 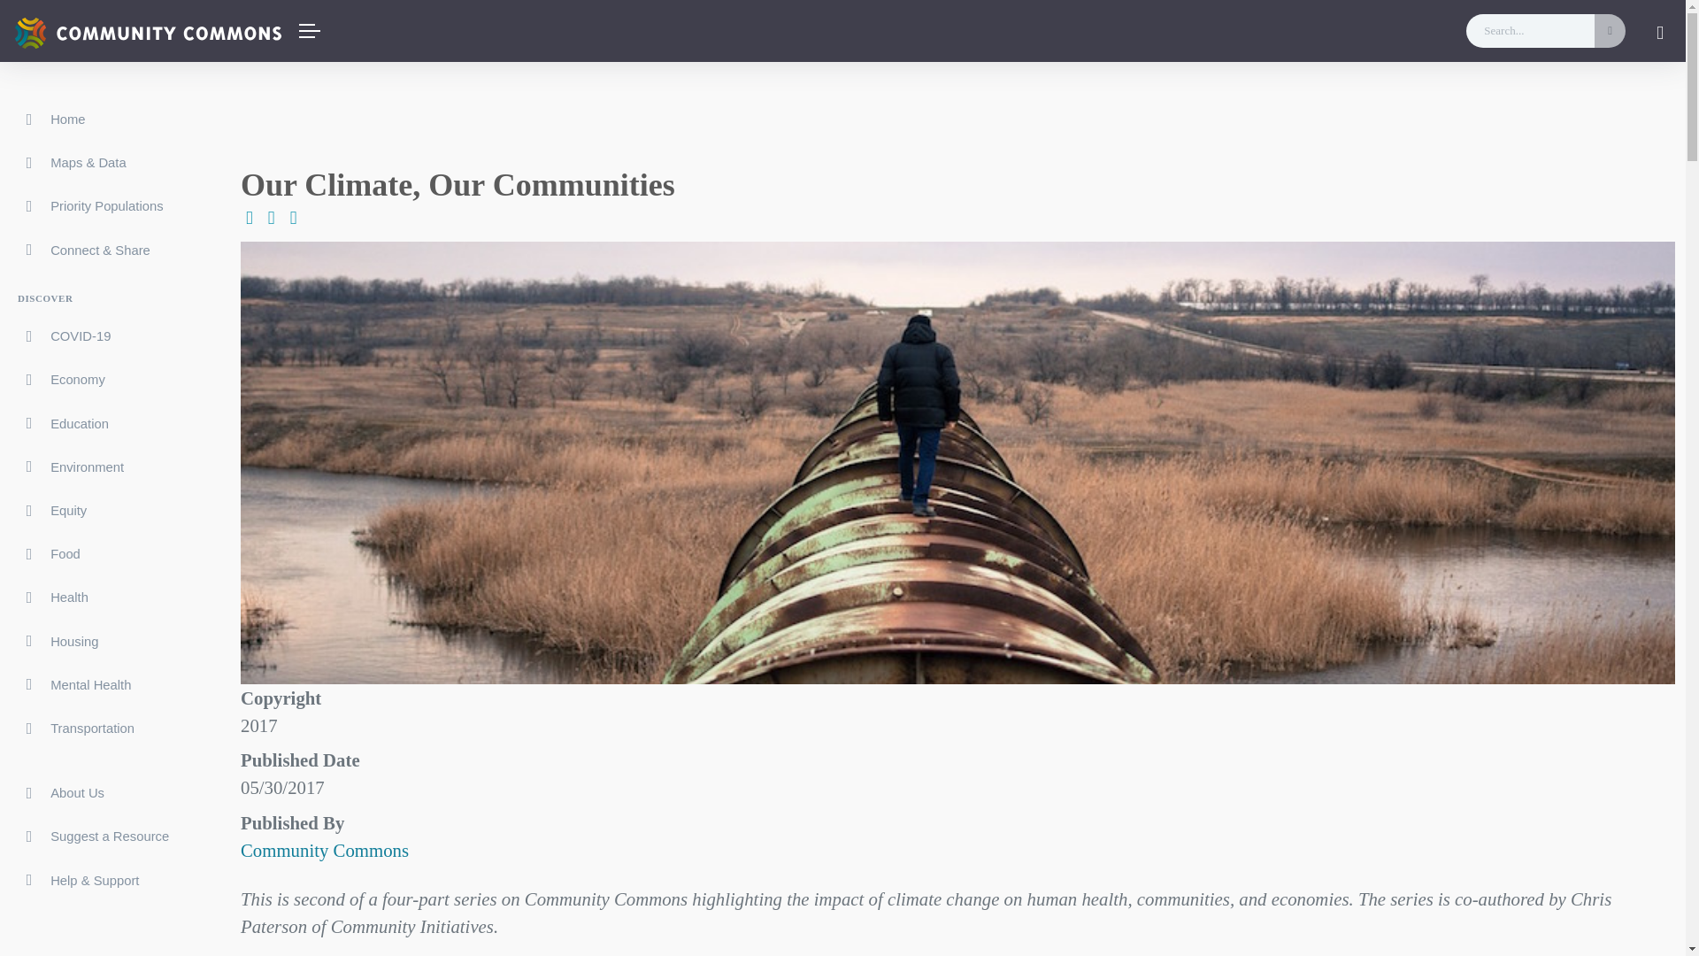 What do you see at coordinates (106, 335) in the screenshot?
I see `COVID-19` at bounding box center [106, 335].